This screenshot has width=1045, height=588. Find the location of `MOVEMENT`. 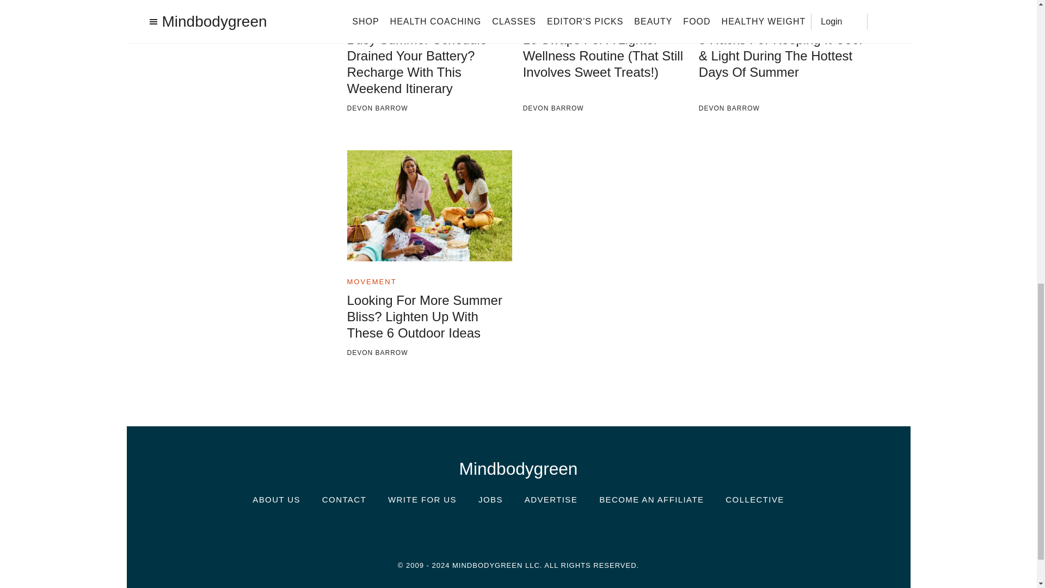

MOVEMENT is located at coordinates (723, 21).